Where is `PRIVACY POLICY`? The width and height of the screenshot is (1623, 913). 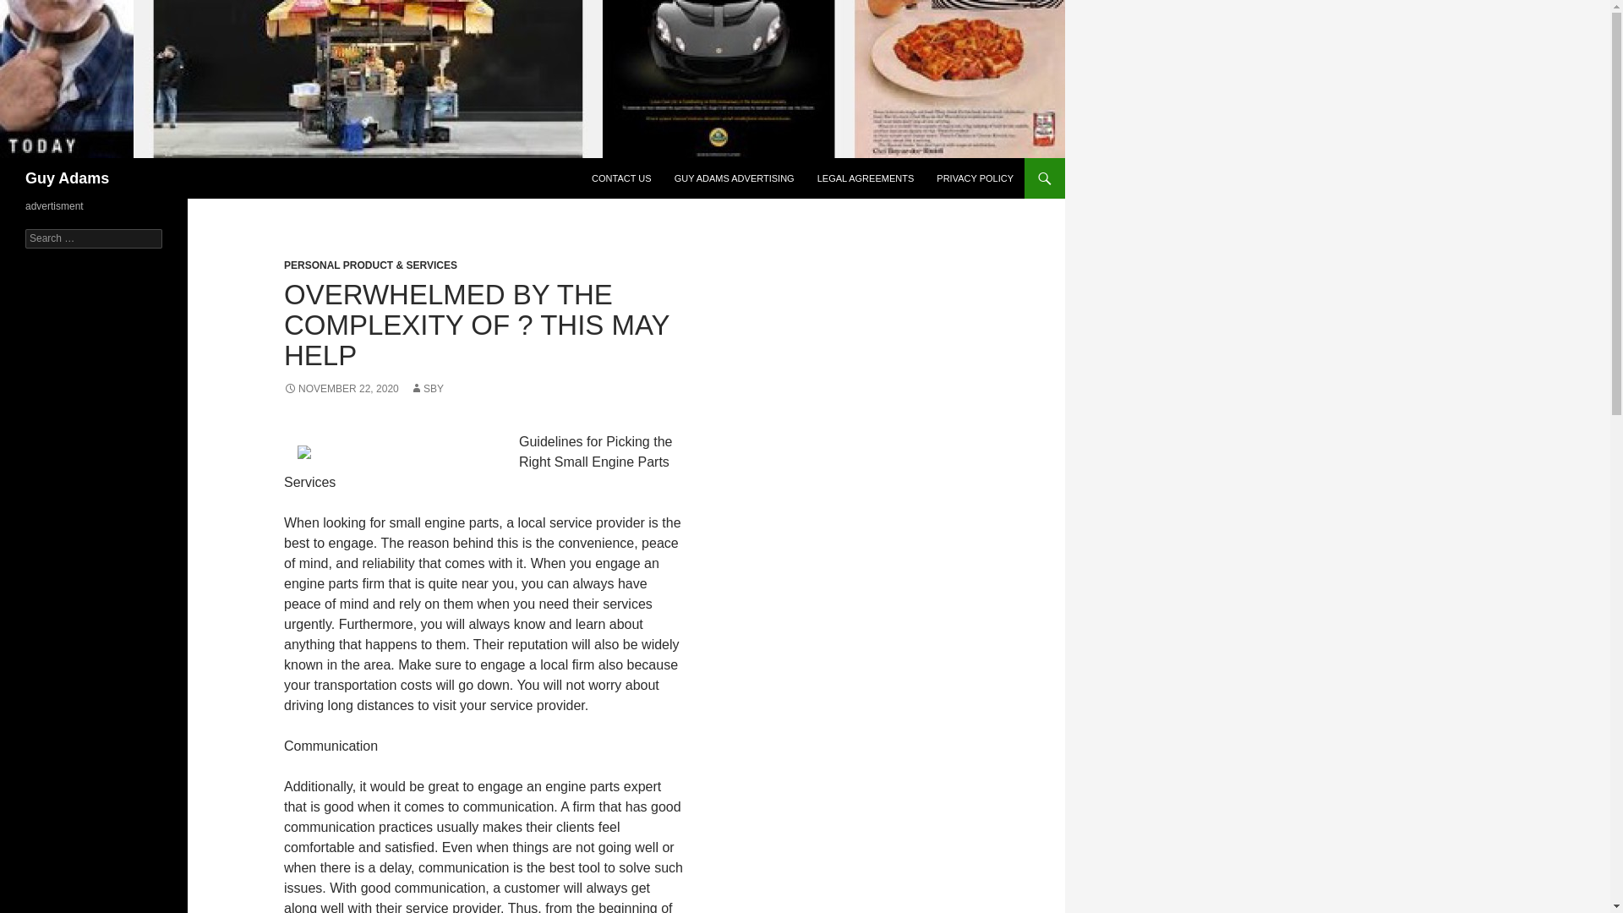 PRIVACY POLICY is located at coordinates (975, 178).